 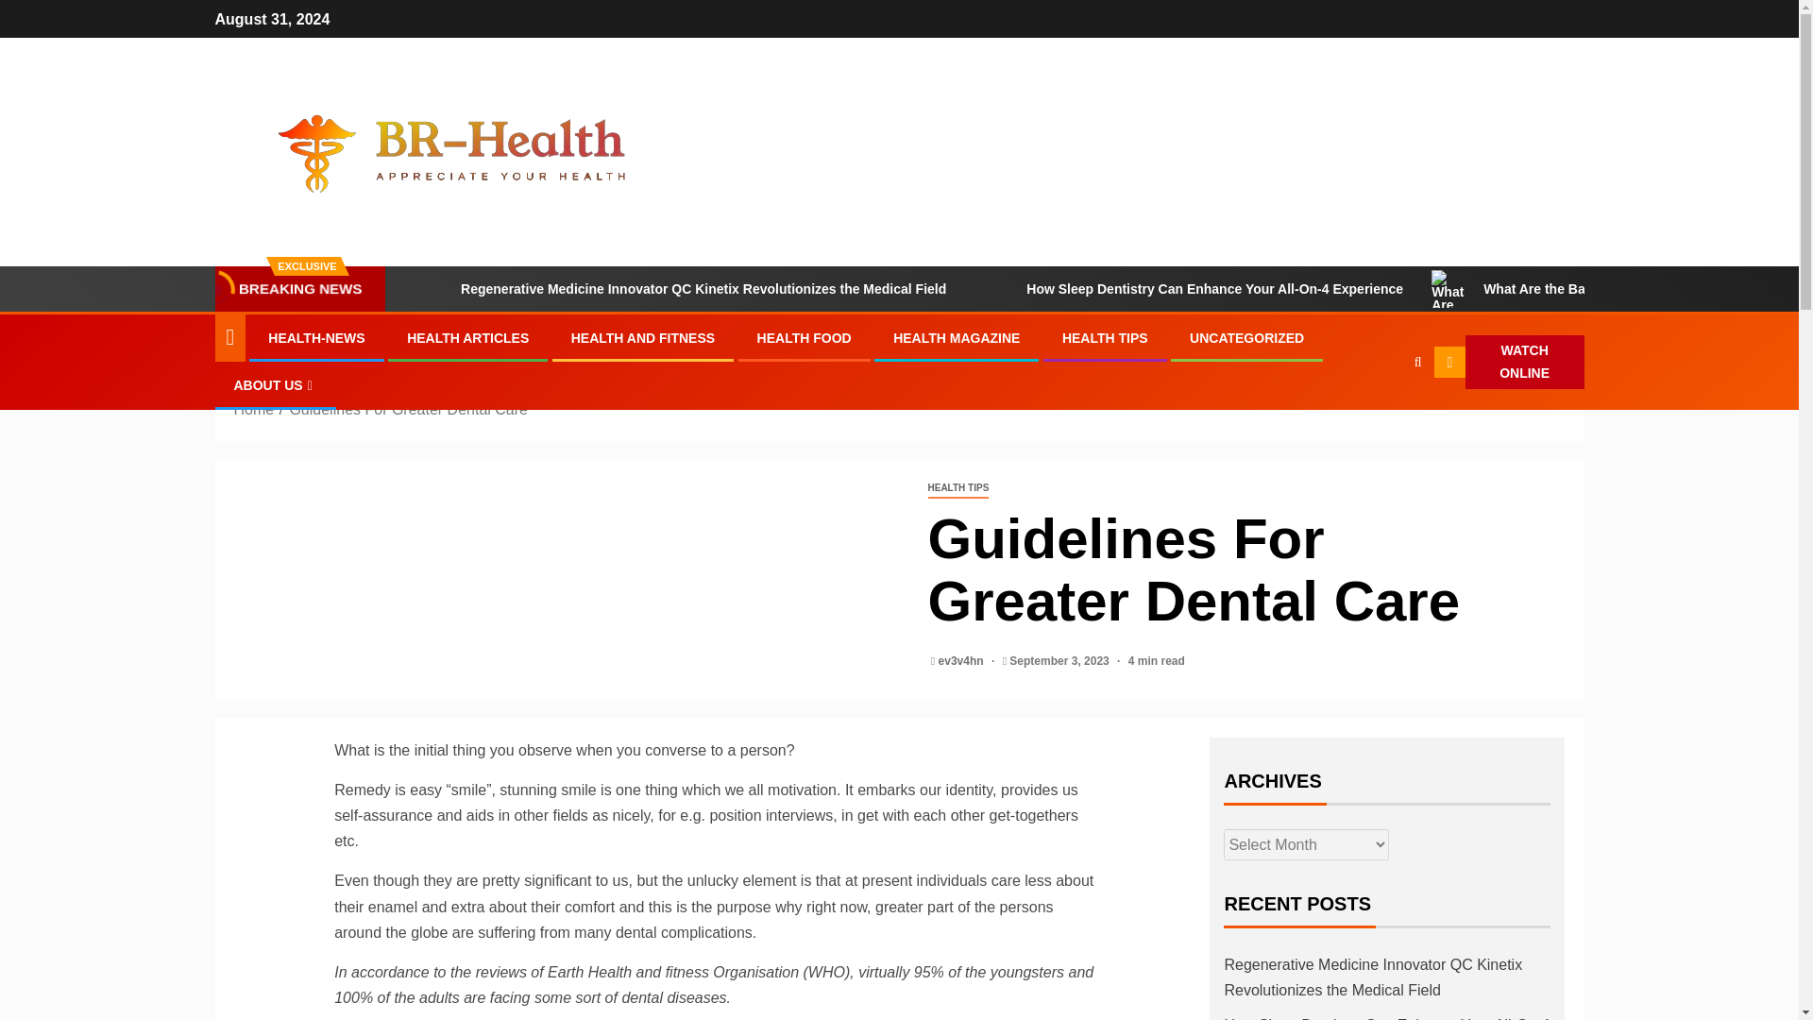 I want to click on HEALTH-NEWS, so click(x=315, y=338).